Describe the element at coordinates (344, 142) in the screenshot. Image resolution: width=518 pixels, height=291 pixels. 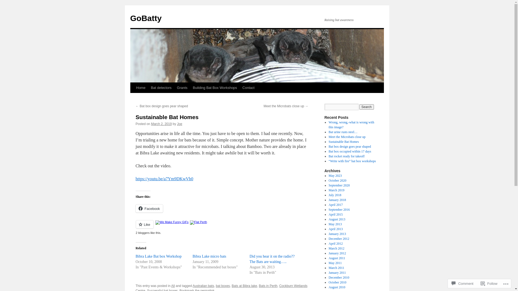
I see `Sustainable Bat Homes` at that location.